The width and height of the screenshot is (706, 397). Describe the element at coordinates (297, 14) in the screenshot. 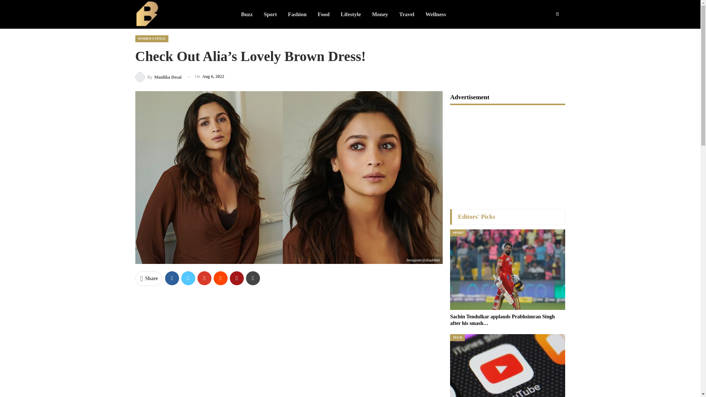

I see `Fashion` at that location.